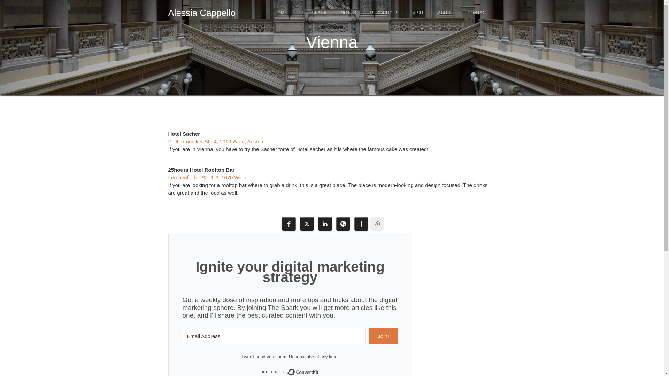 The width and height of the screenshot is (669, 376). I want to click on Facebook, so click(289, 224).